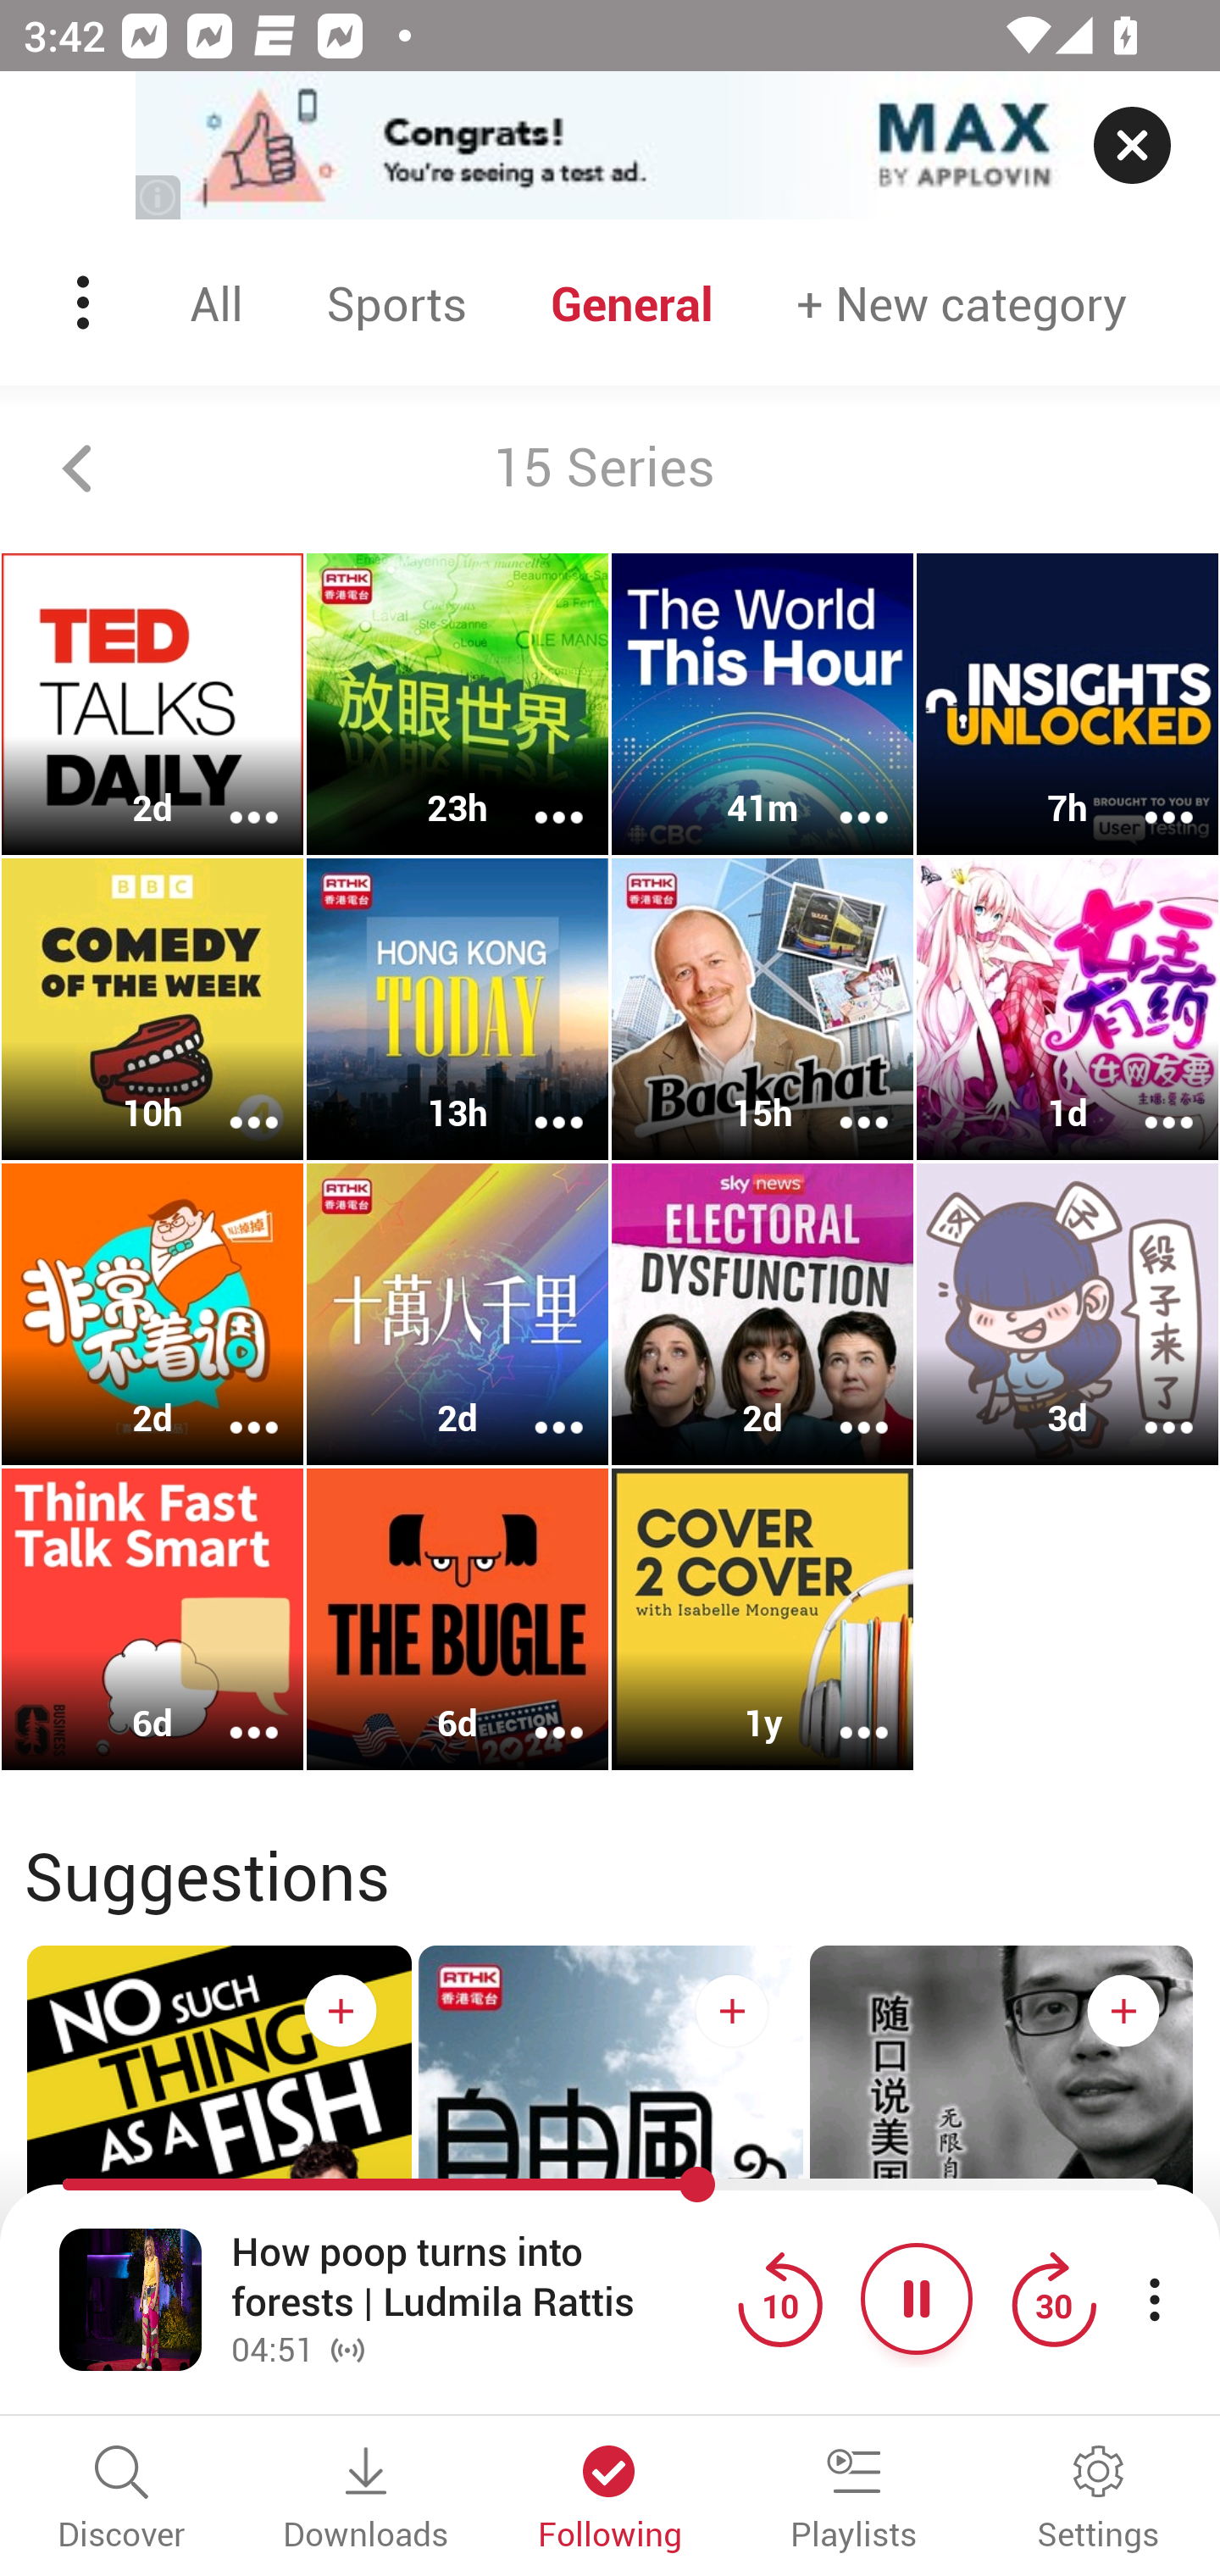  I want to click on The World This Hour 41m More options More options, so click(762, 704).